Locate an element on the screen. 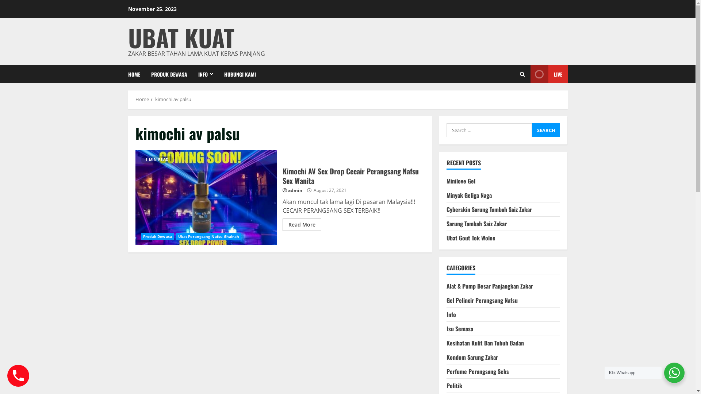  Search is located at coordinates (546, 130).